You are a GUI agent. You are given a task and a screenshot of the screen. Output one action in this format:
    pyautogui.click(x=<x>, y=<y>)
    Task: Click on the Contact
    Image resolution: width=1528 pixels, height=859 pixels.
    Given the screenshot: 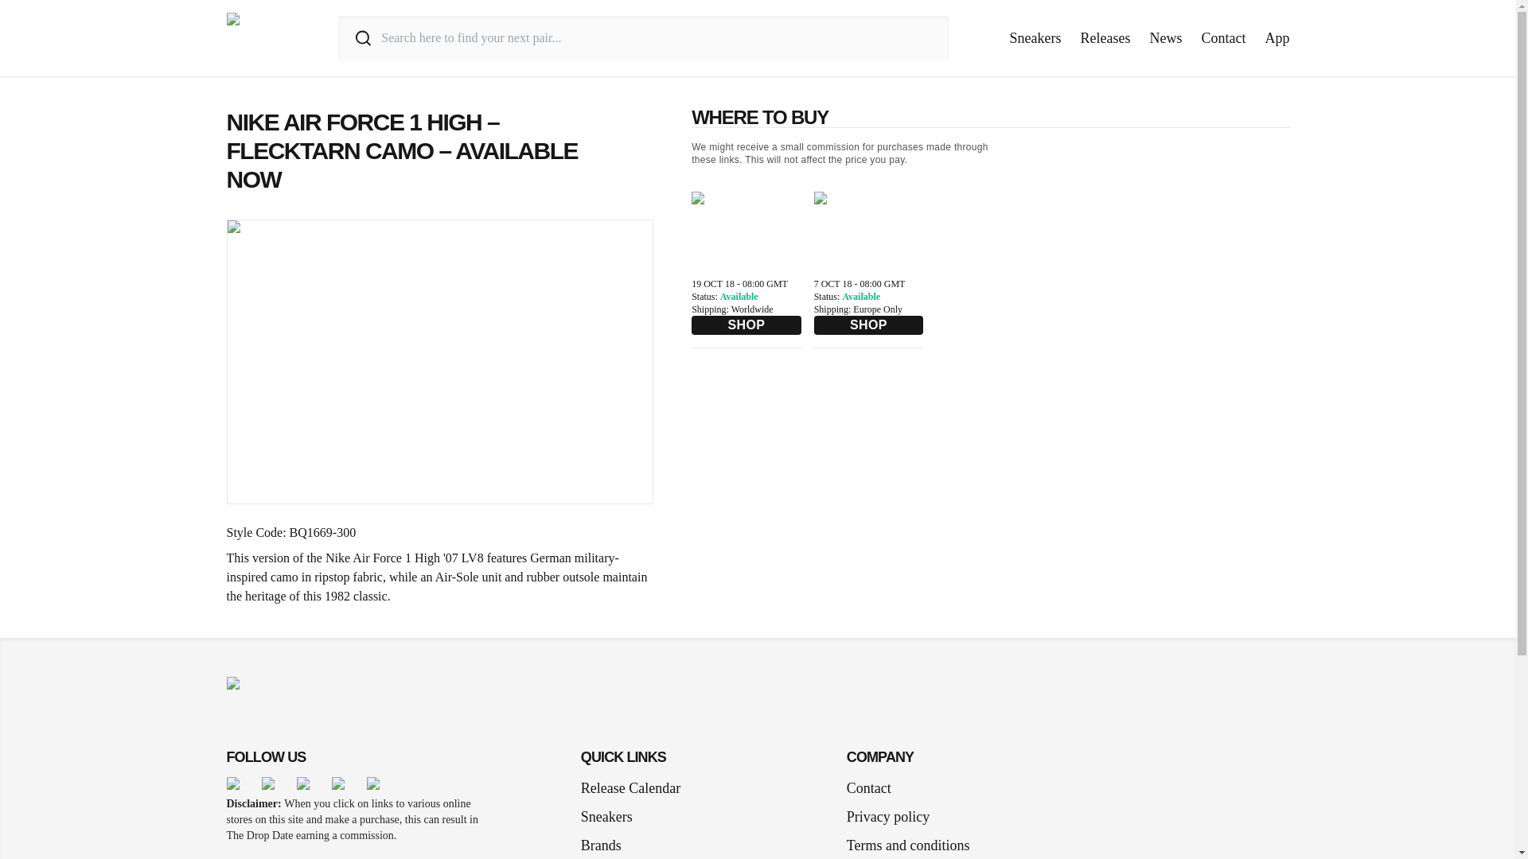 What is the action you would take?
    pyautogui.click(x=868, y=788)
    